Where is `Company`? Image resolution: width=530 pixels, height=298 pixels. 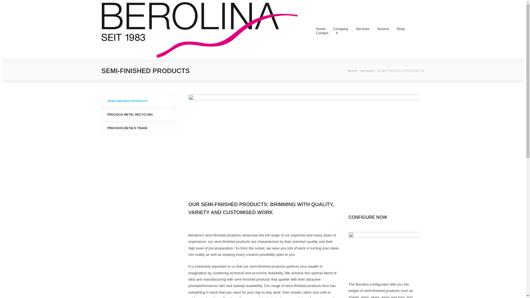
Company is located at coordinates (341, 29).